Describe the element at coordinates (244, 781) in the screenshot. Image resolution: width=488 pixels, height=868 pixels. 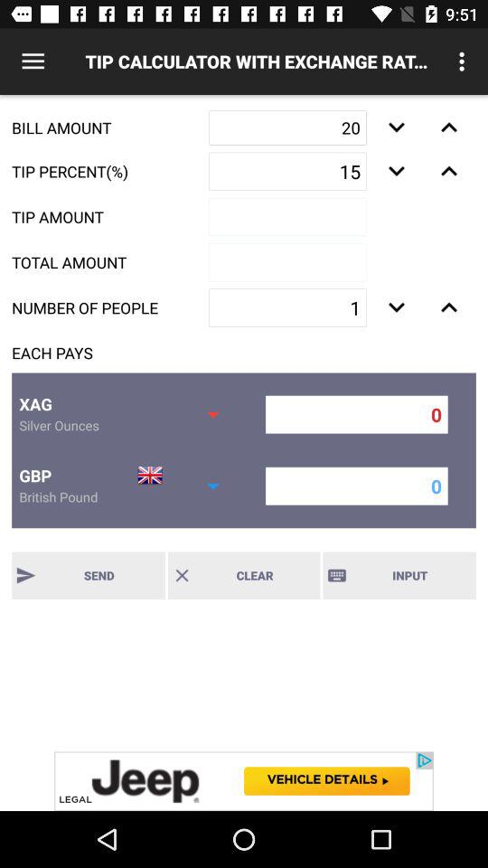
I see `advertisement` at that location.